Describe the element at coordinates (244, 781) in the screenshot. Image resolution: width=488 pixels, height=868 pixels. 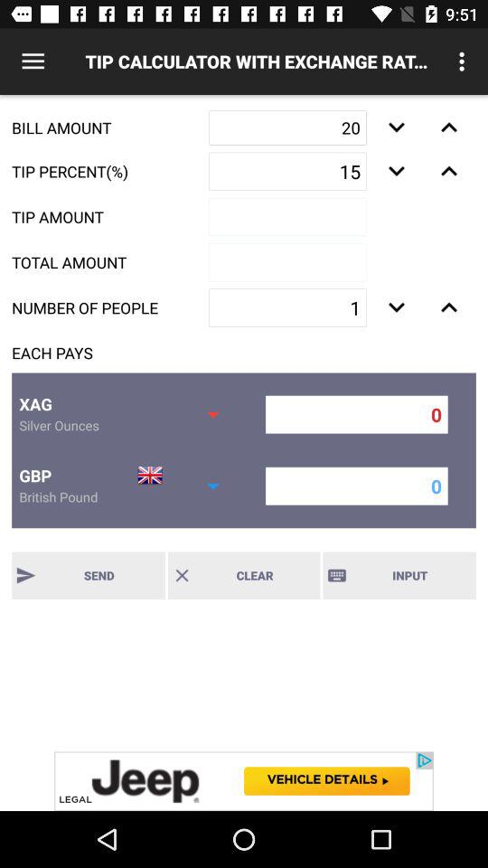
I see `advertisement` at that location.